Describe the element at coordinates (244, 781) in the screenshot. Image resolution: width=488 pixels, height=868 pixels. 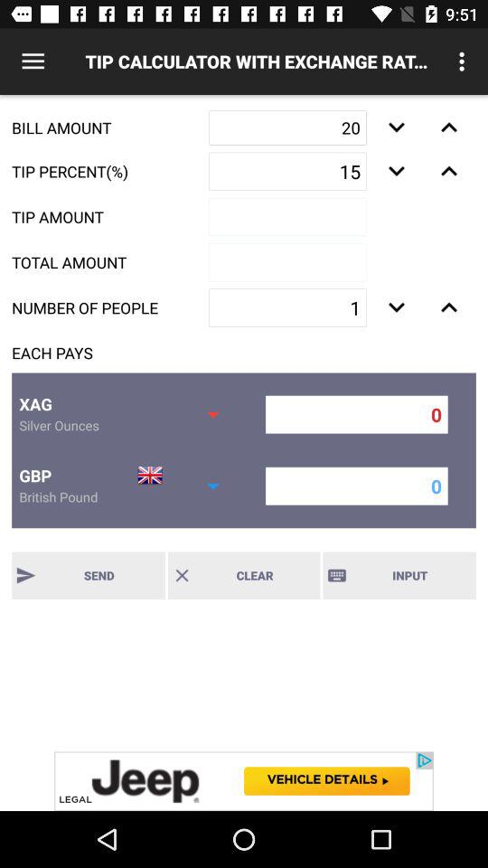
I see `advertisement` at that location.